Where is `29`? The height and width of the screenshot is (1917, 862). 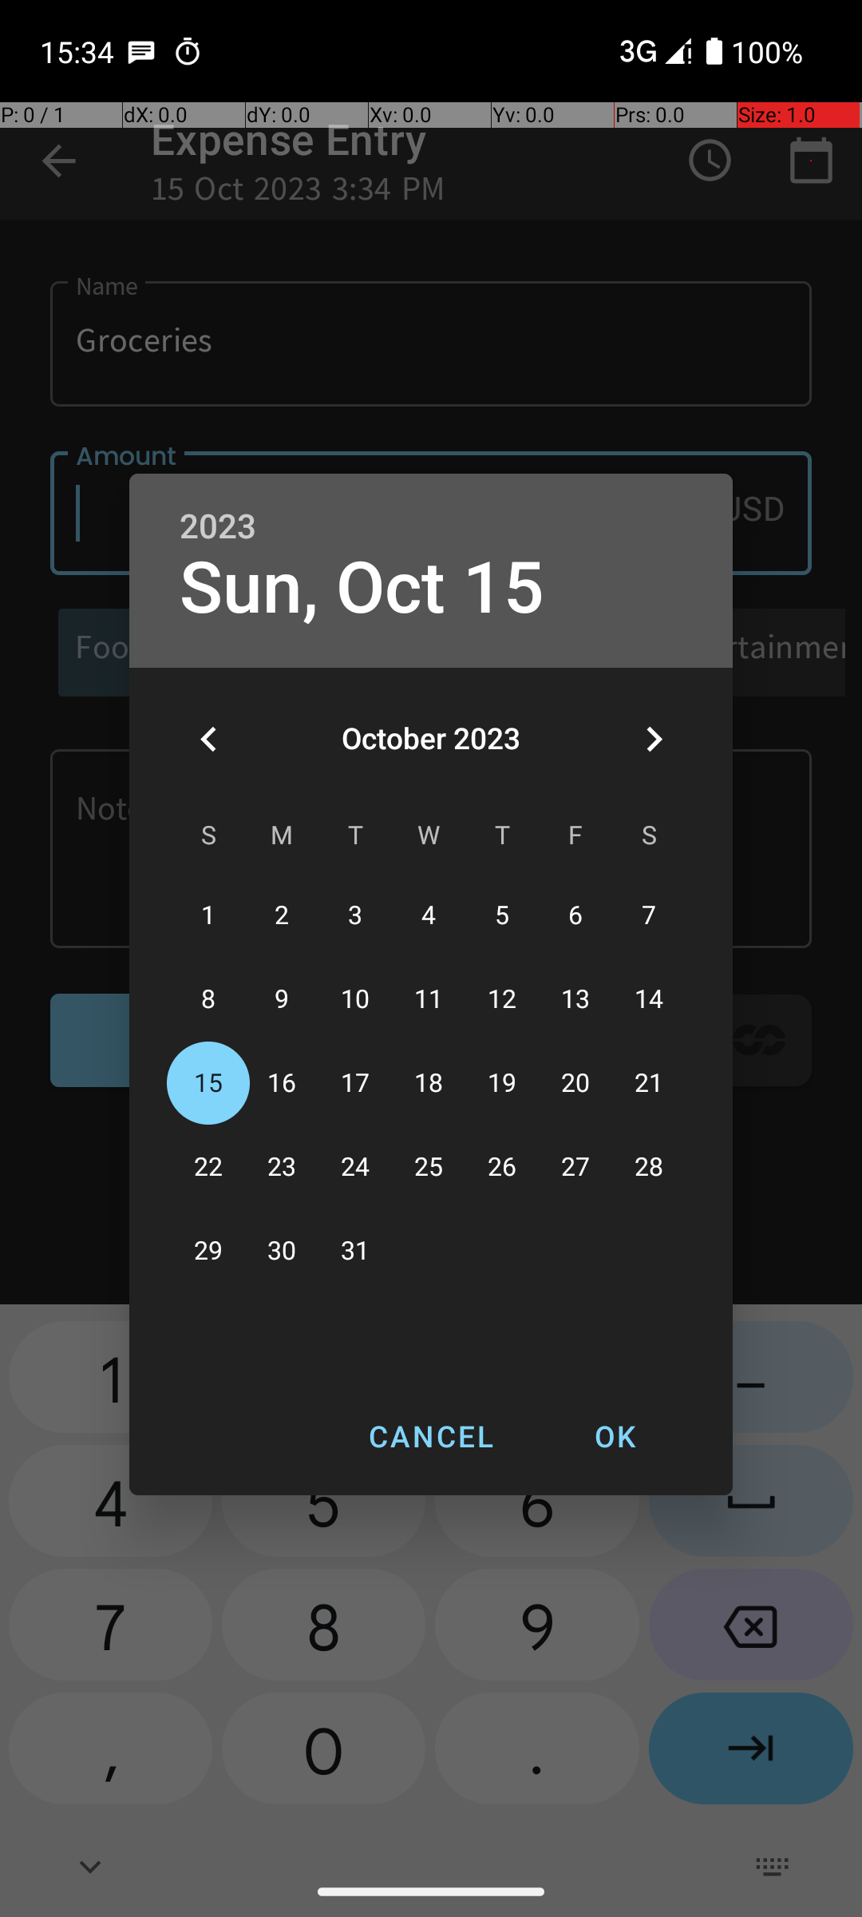 29 is located at coordinates (208, 1251).